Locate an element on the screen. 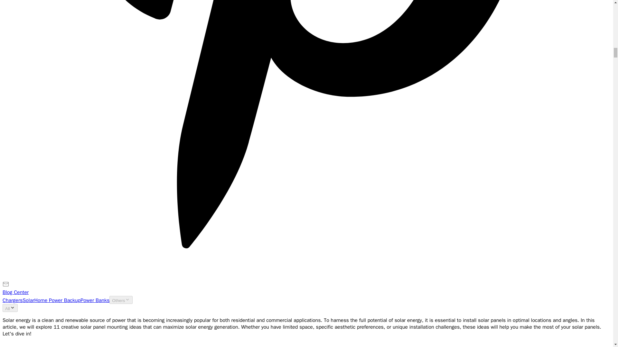  Blog Center is located at coordinates (15, 292).